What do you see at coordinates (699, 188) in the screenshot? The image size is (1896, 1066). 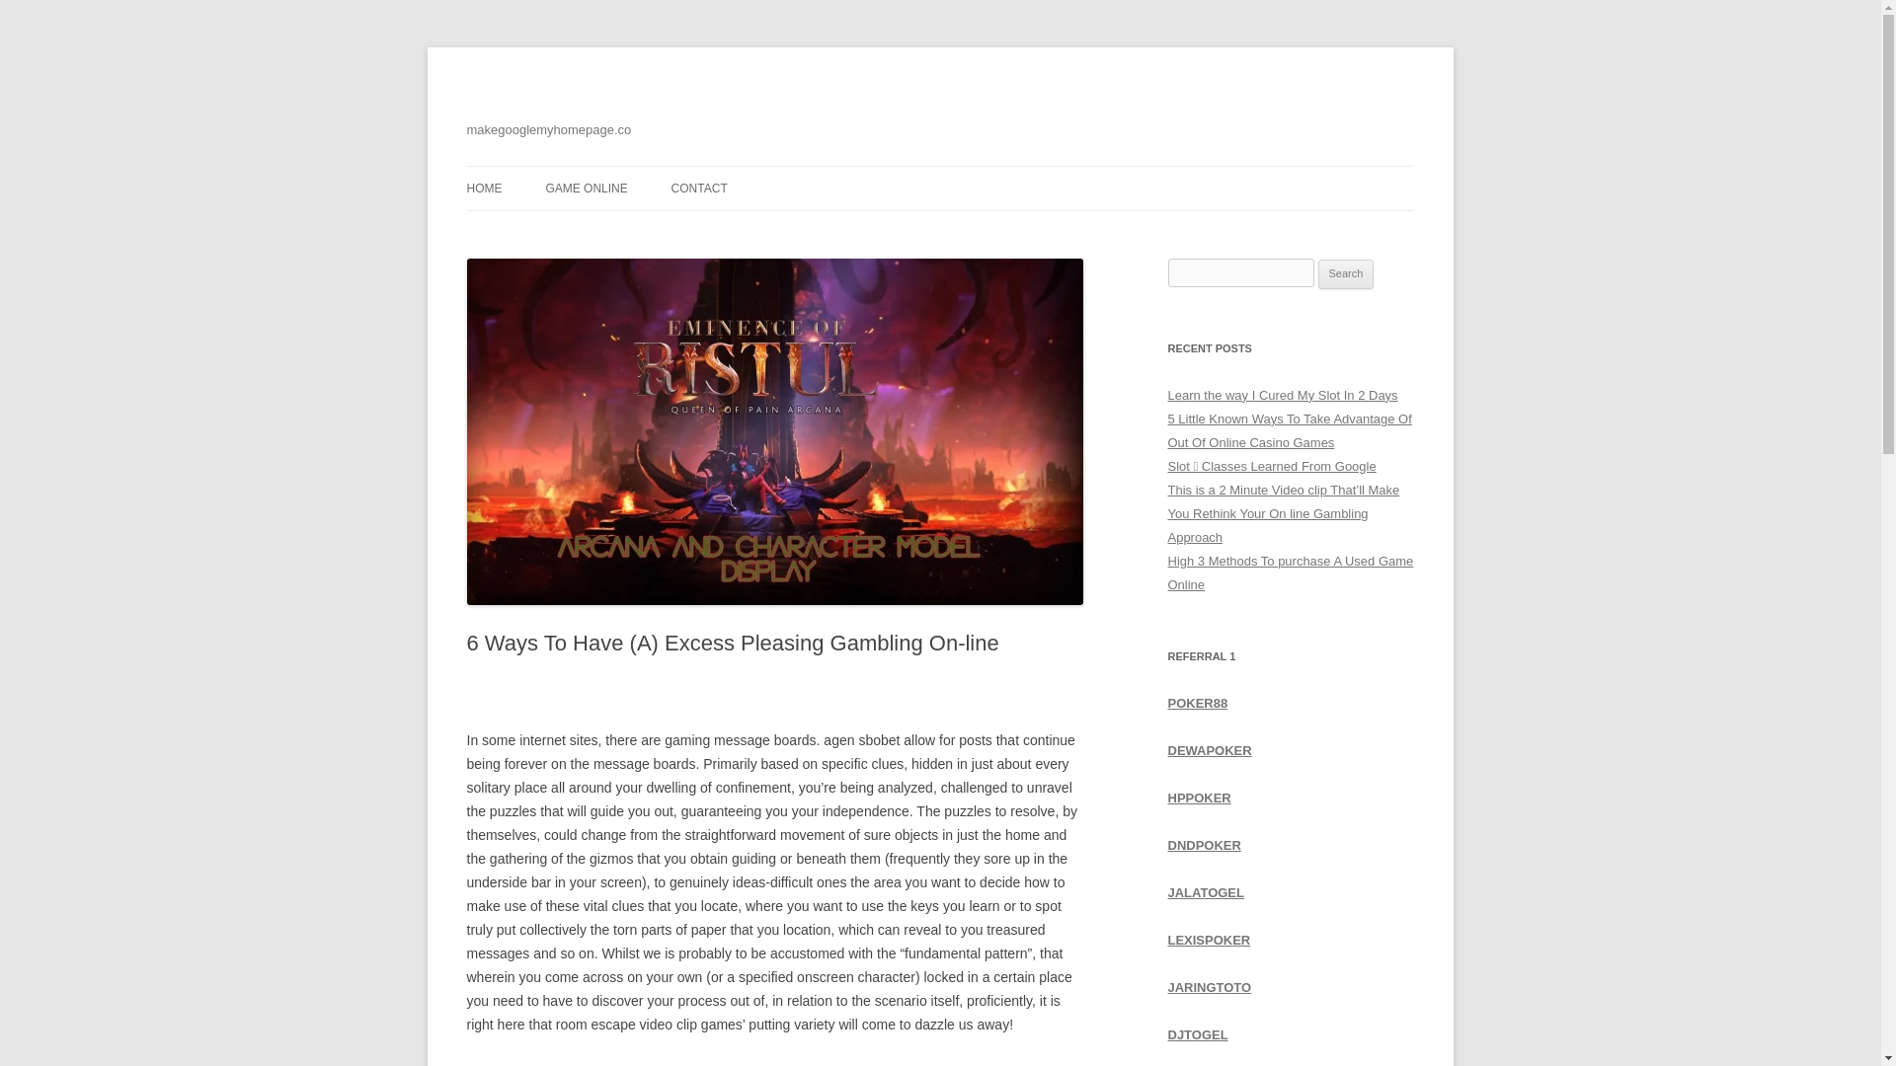 I see `CONTACT` at bounding box center [699, 188].